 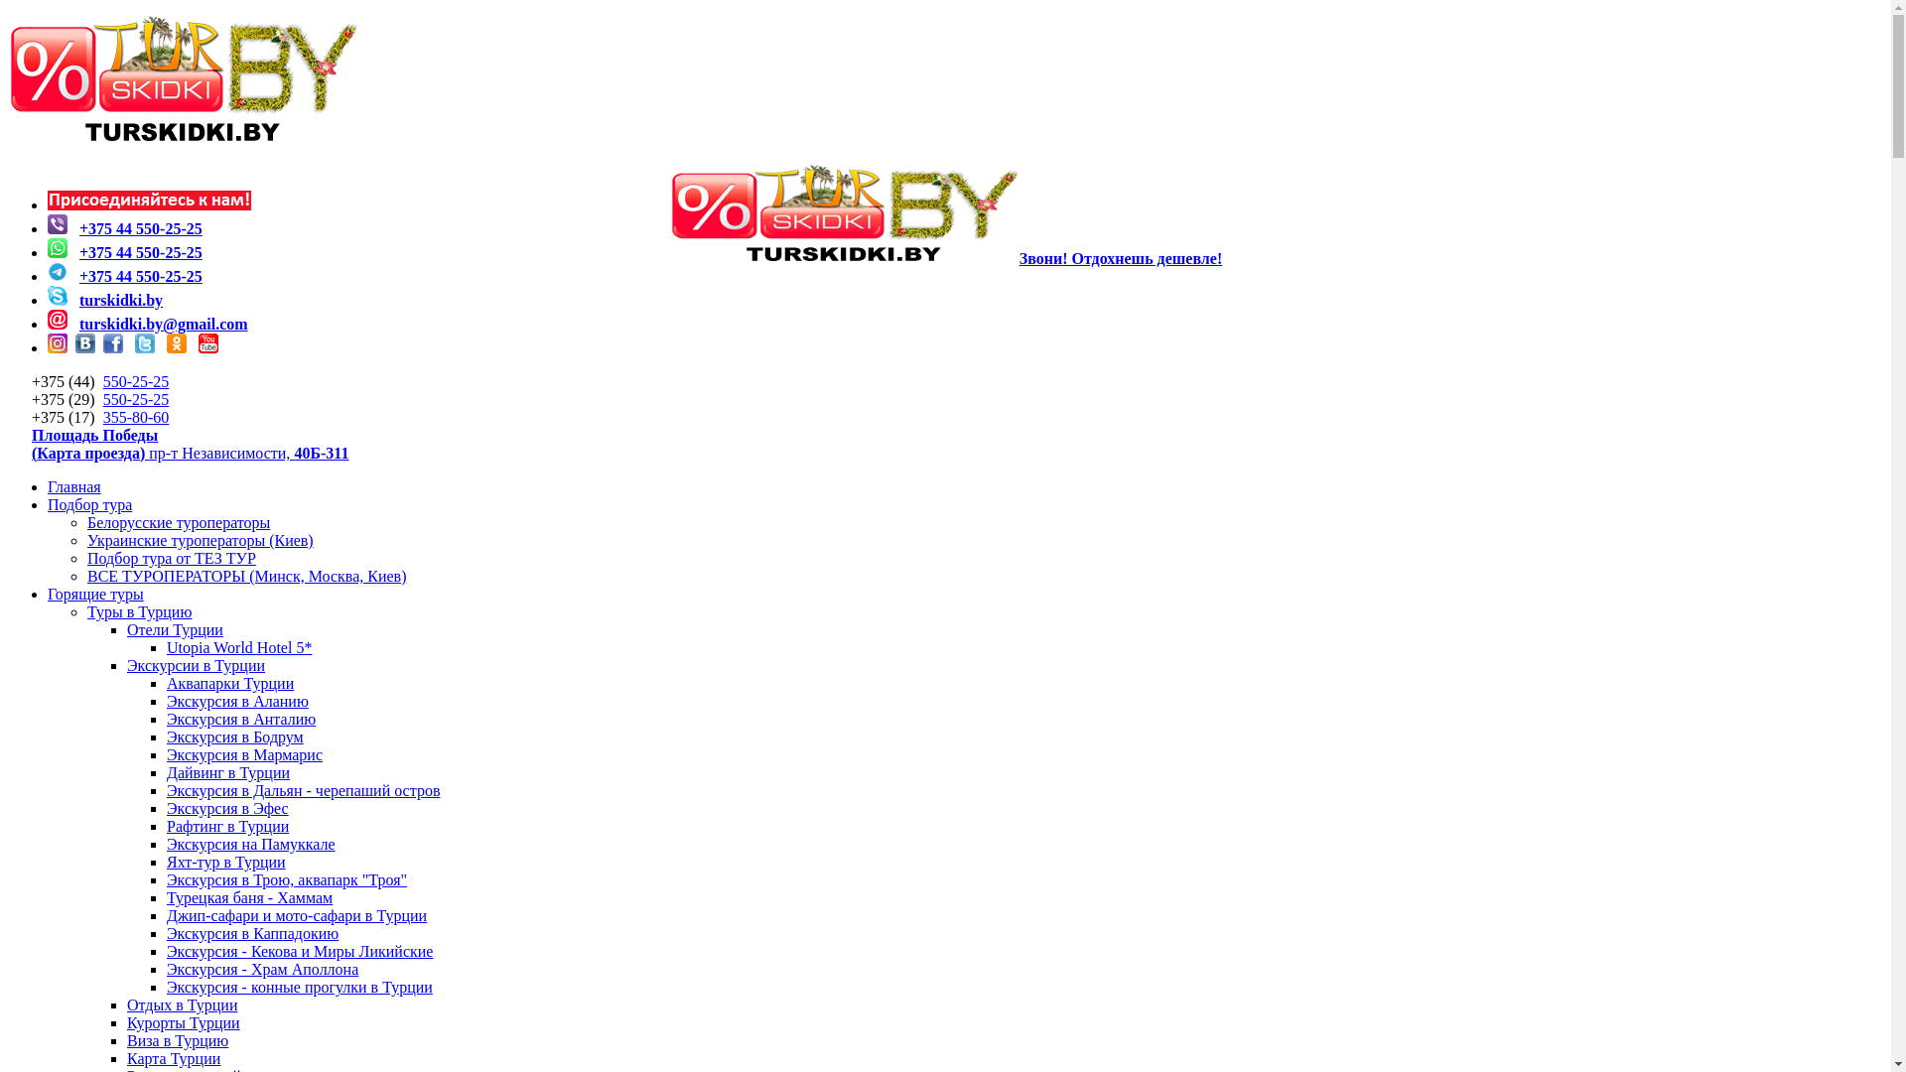 I want to click on YouTube, so click(x=208, y=347).